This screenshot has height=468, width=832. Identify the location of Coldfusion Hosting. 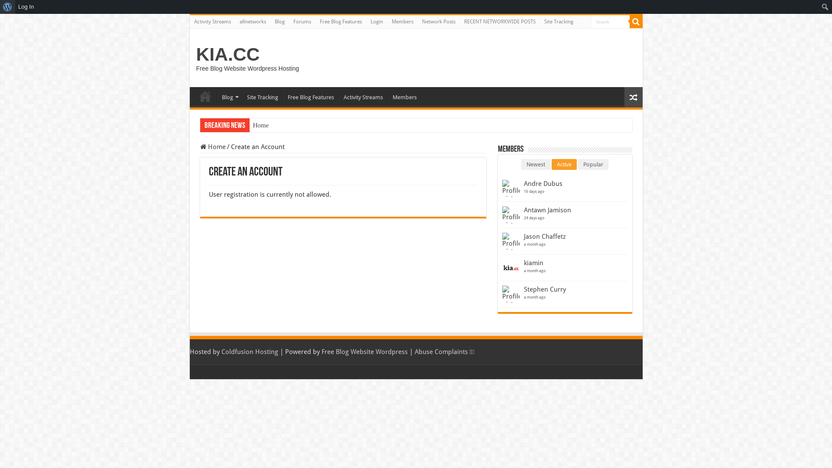
(250, 352).